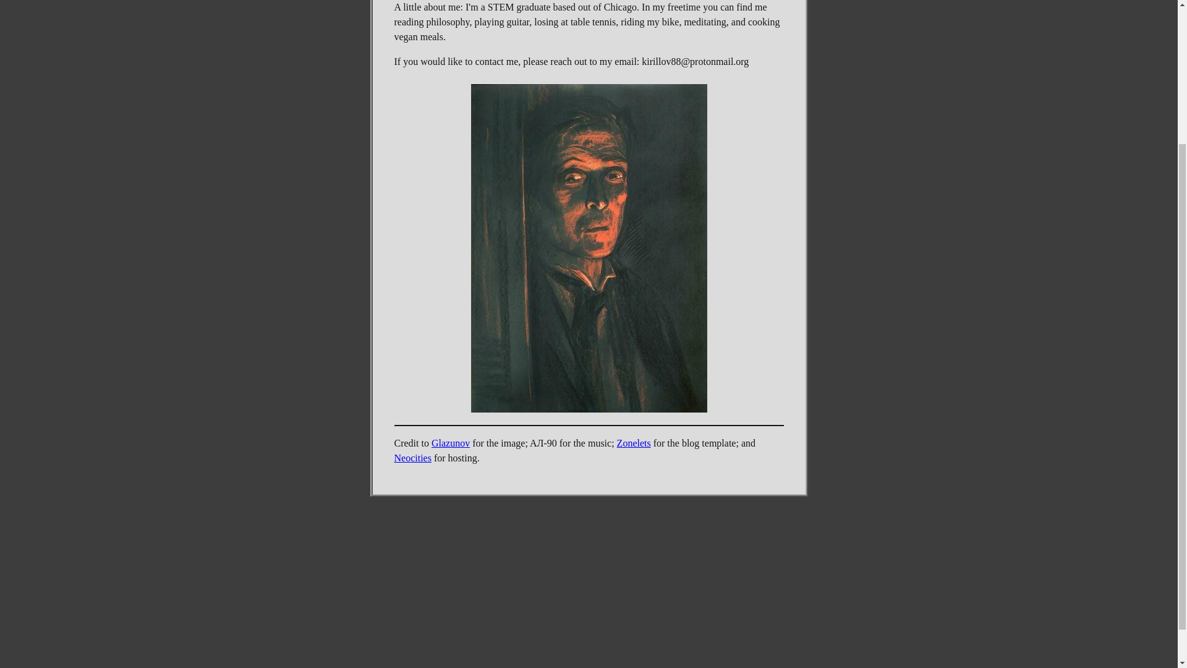  Describe the element at coordinates (451, 443) in the screenshot. I see `Glazunov` at that location.